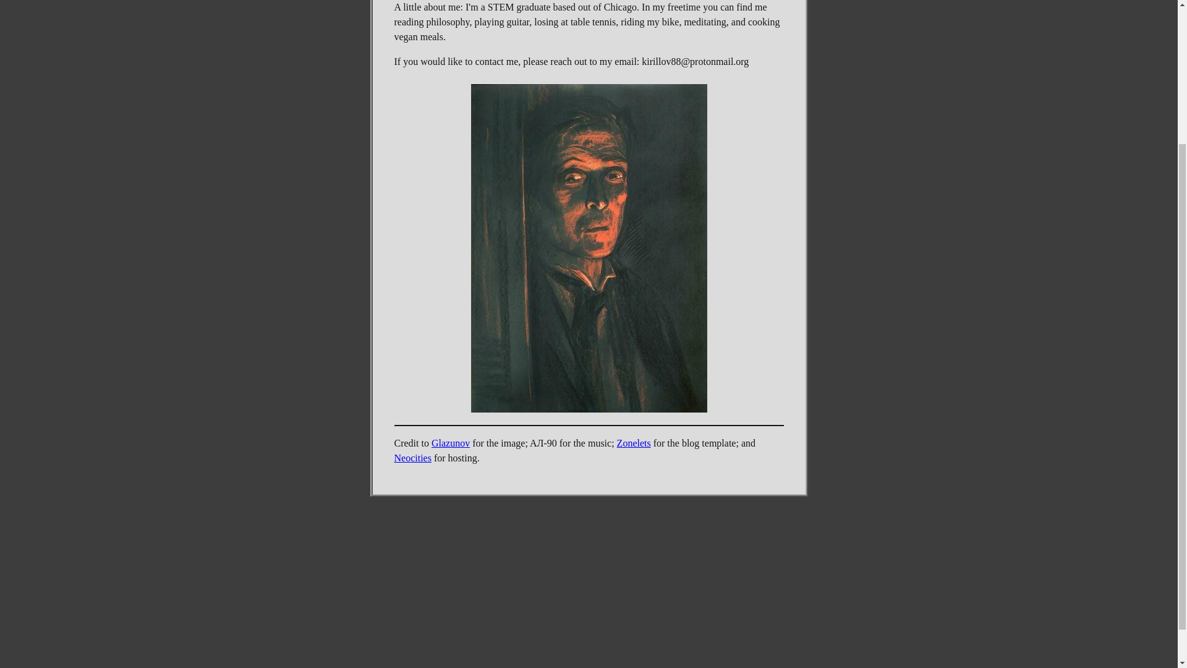  Describe the element at coordinates (451, 443) in the screenshot. I see `Glazunov` at that location.